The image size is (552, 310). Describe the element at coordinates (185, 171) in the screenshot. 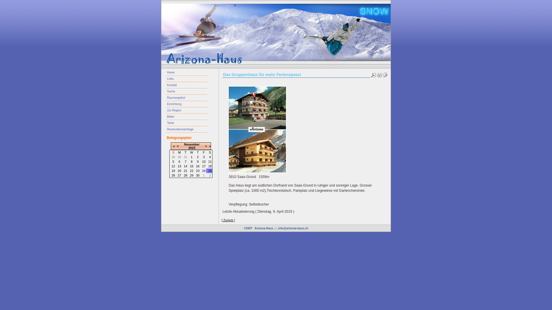

I see `21` at that location.